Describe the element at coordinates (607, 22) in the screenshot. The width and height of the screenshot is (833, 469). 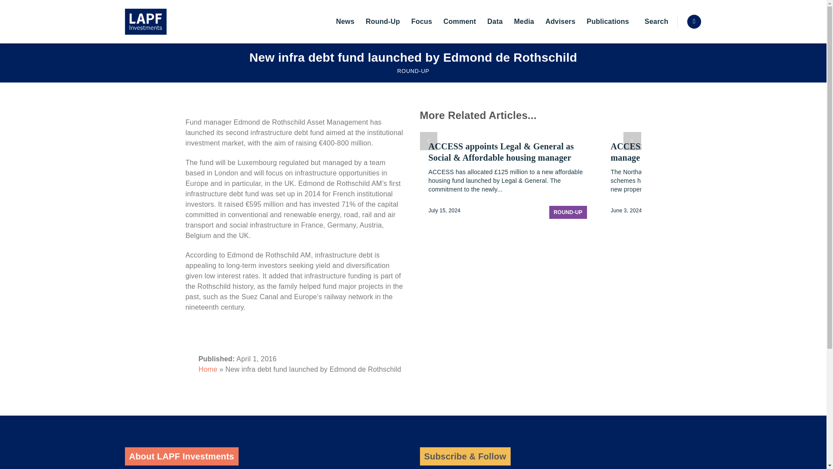
I see `Publications` at that location.